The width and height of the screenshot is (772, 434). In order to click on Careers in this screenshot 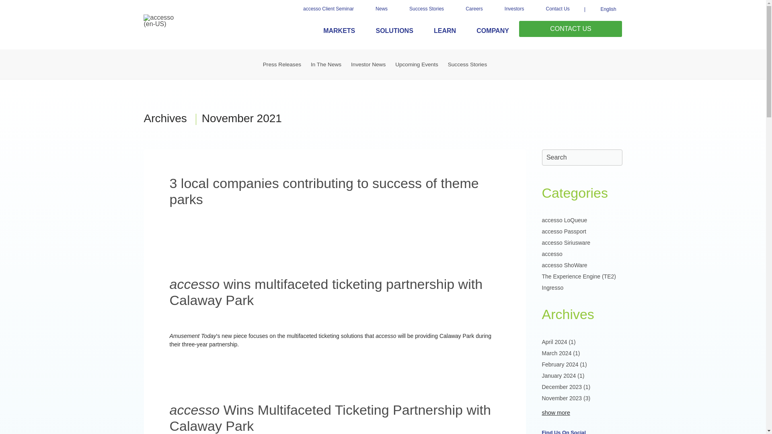, I will do `click(474, 9)`.